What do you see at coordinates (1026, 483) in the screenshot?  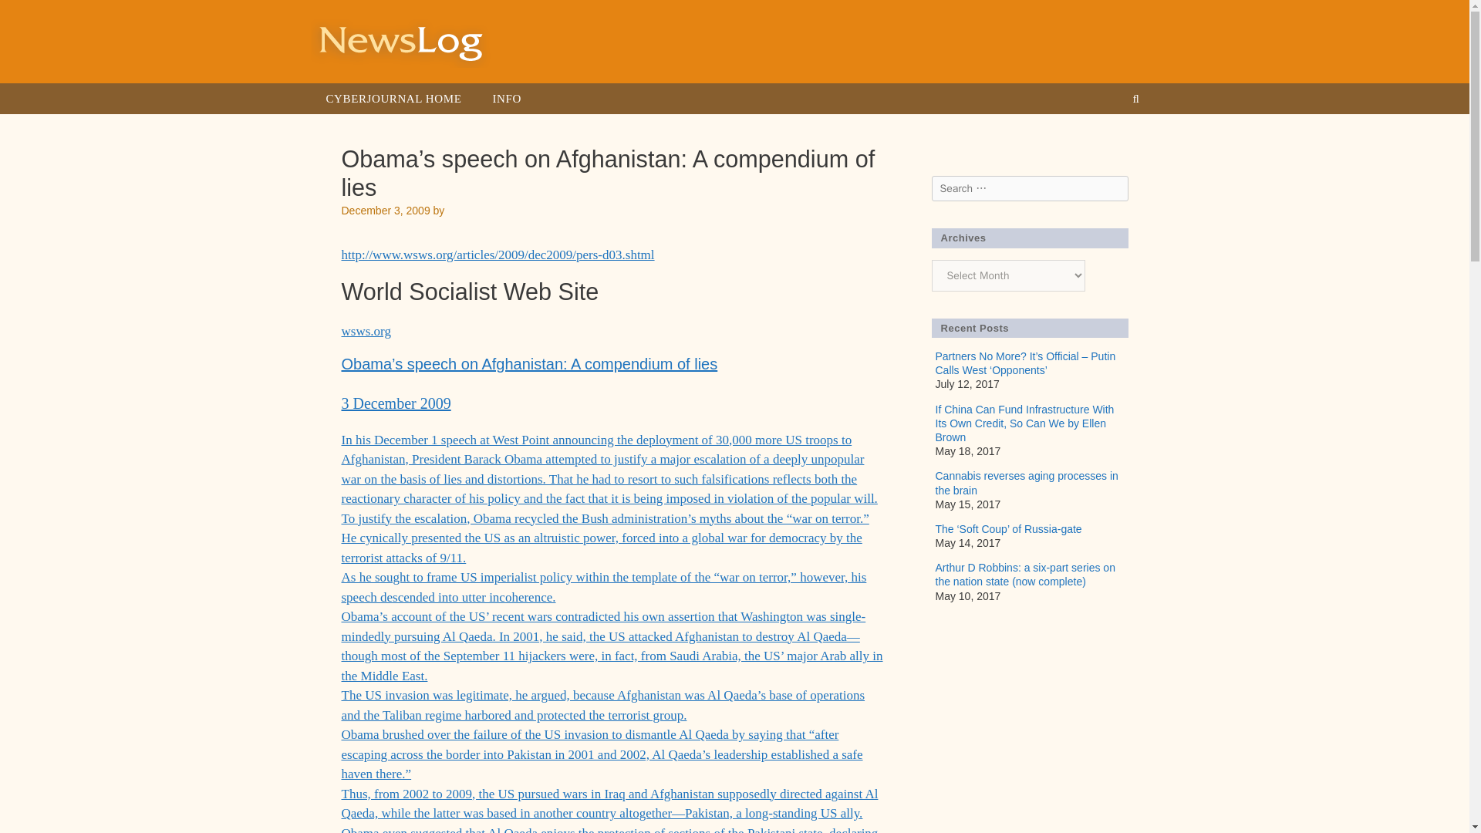 I see `Cannabis reverses aging processes in the brain` at bounding box center [1026, 483].